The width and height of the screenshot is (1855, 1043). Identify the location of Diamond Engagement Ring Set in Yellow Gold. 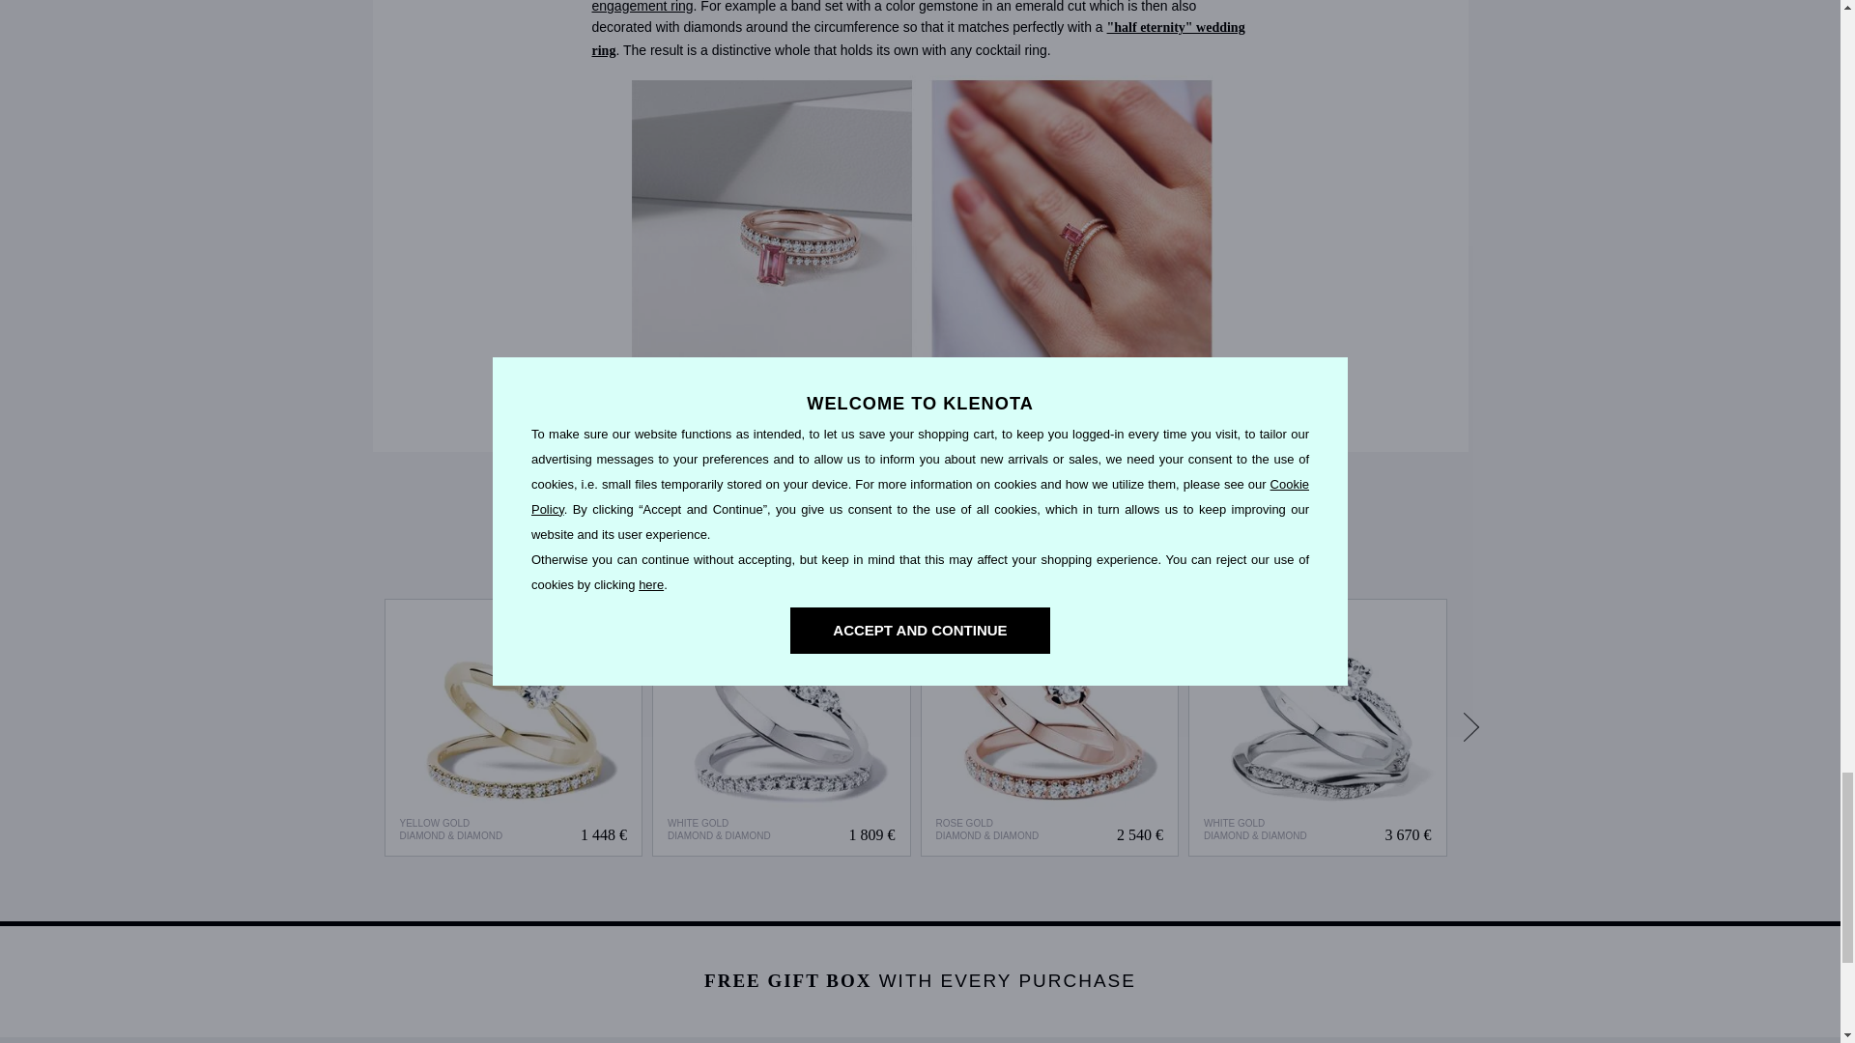
(514, 727).